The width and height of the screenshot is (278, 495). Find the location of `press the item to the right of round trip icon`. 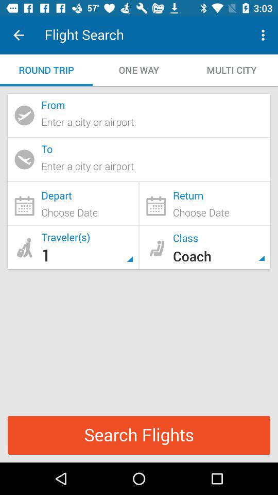

press the item to the right of round trip icon is located at coordinates (139, 70).